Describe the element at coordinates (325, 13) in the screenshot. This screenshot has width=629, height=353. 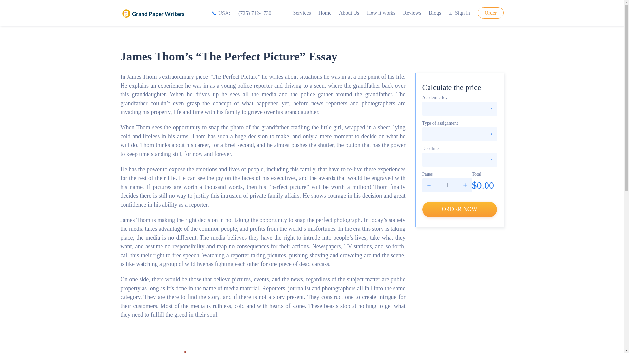
I see `Home` at that location.